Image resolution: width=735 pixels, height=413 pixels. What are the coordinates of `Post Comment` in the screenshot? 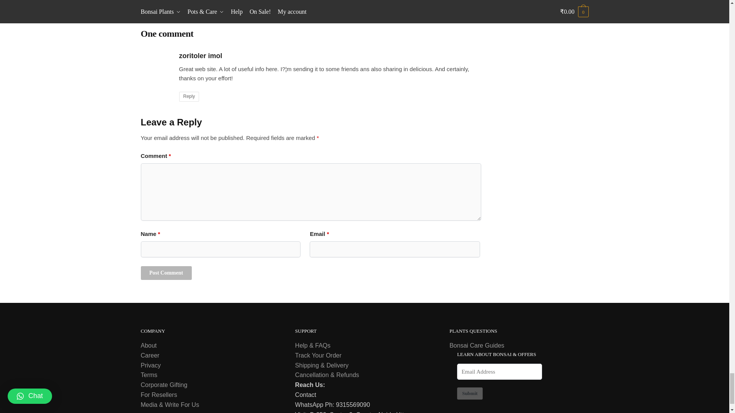 It's located at (166, 273).